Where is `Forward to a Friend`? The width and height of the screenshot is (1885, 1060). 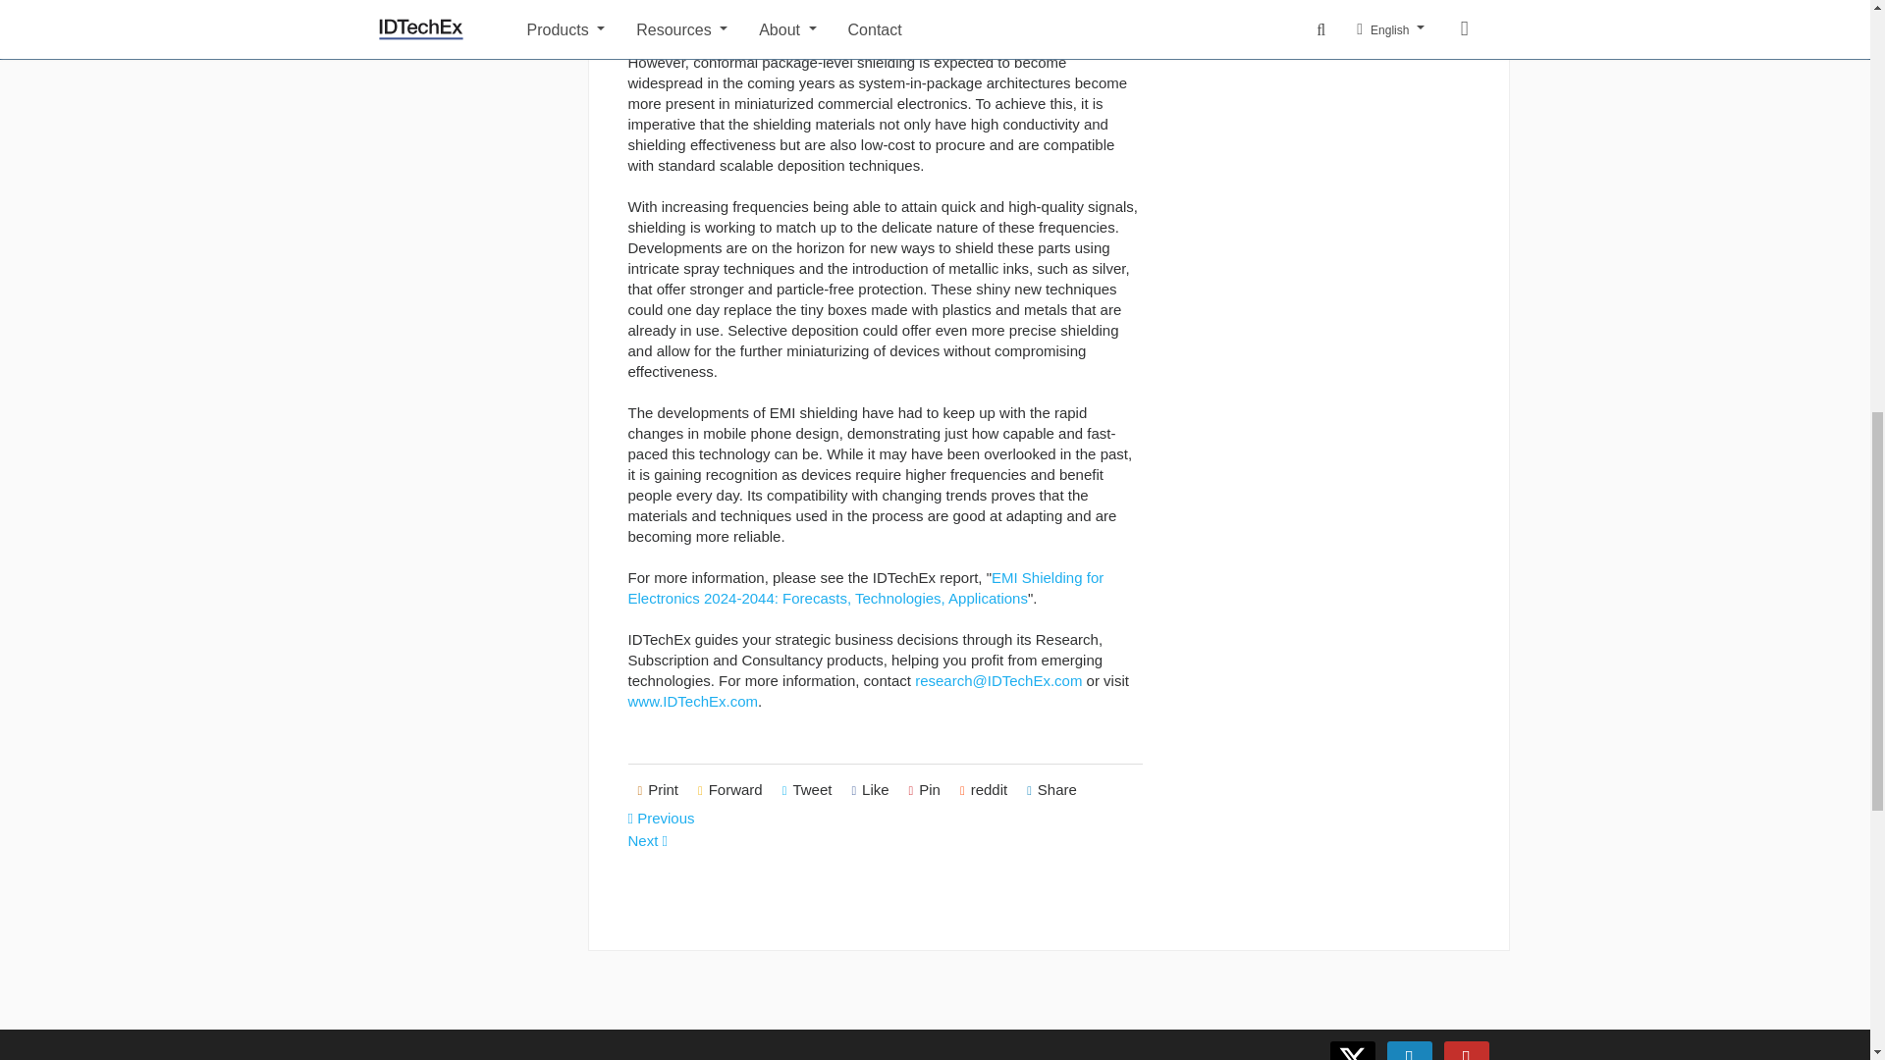
Forward to a Friend is located at coordinates (730, 790).